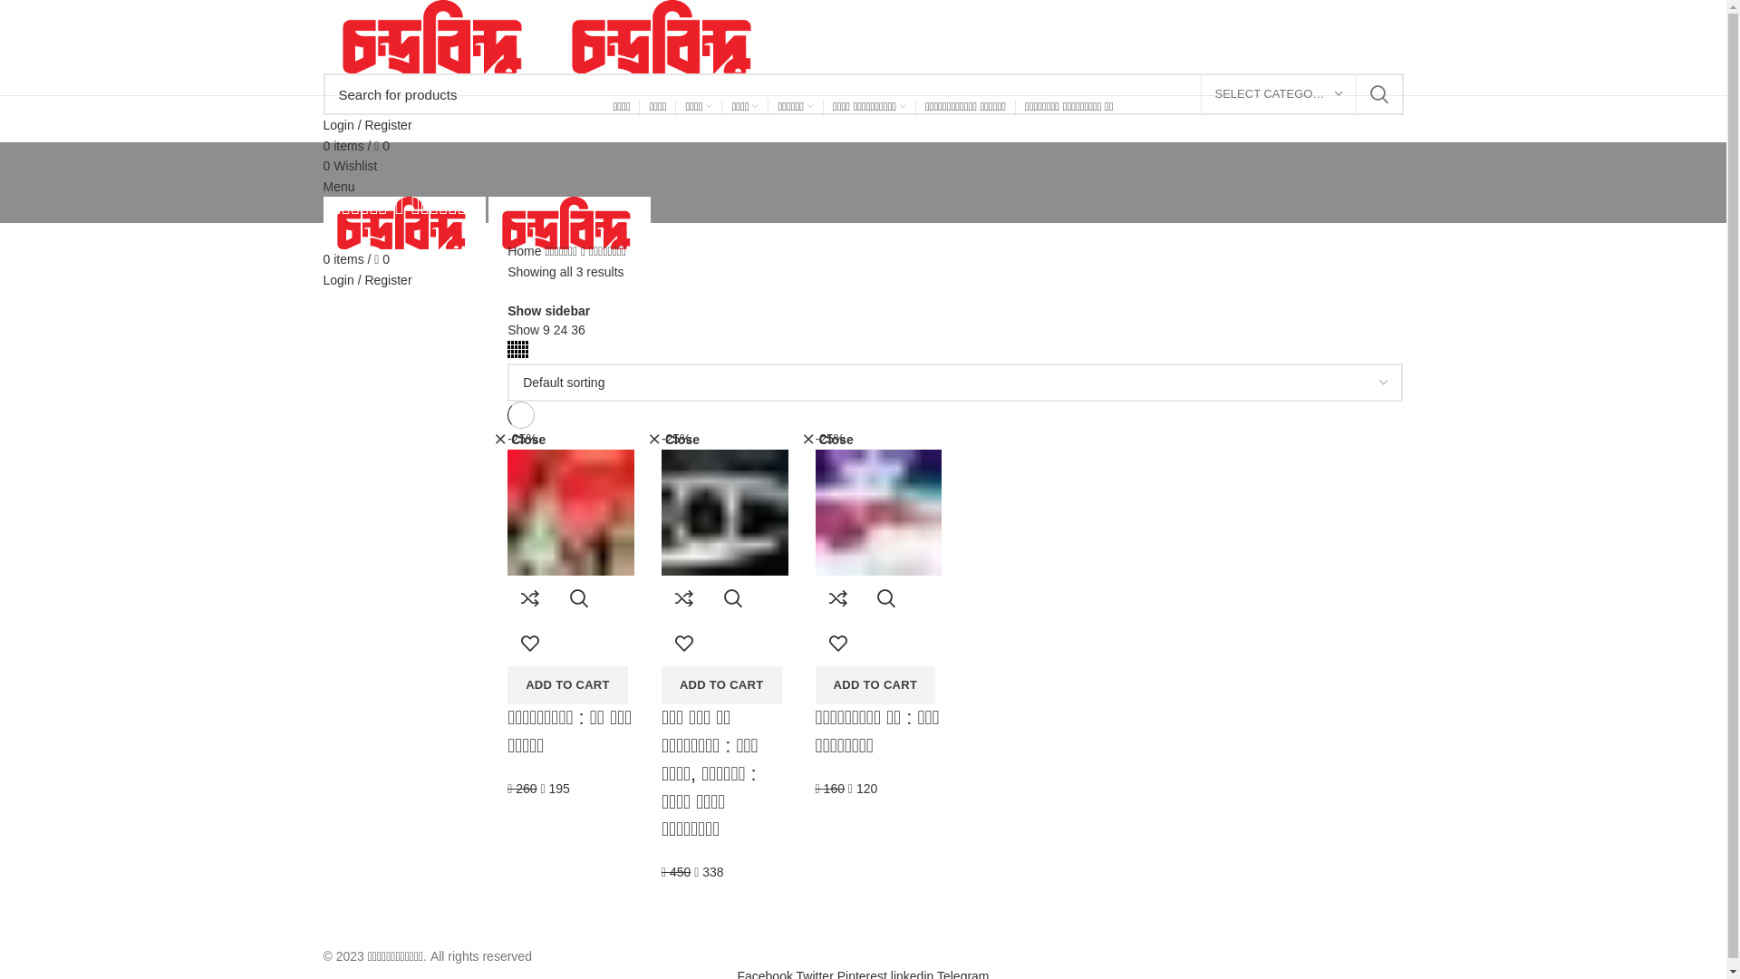 The width and height of the screenshot is (1740, 979). I want to click on 36, so click(578, 330).